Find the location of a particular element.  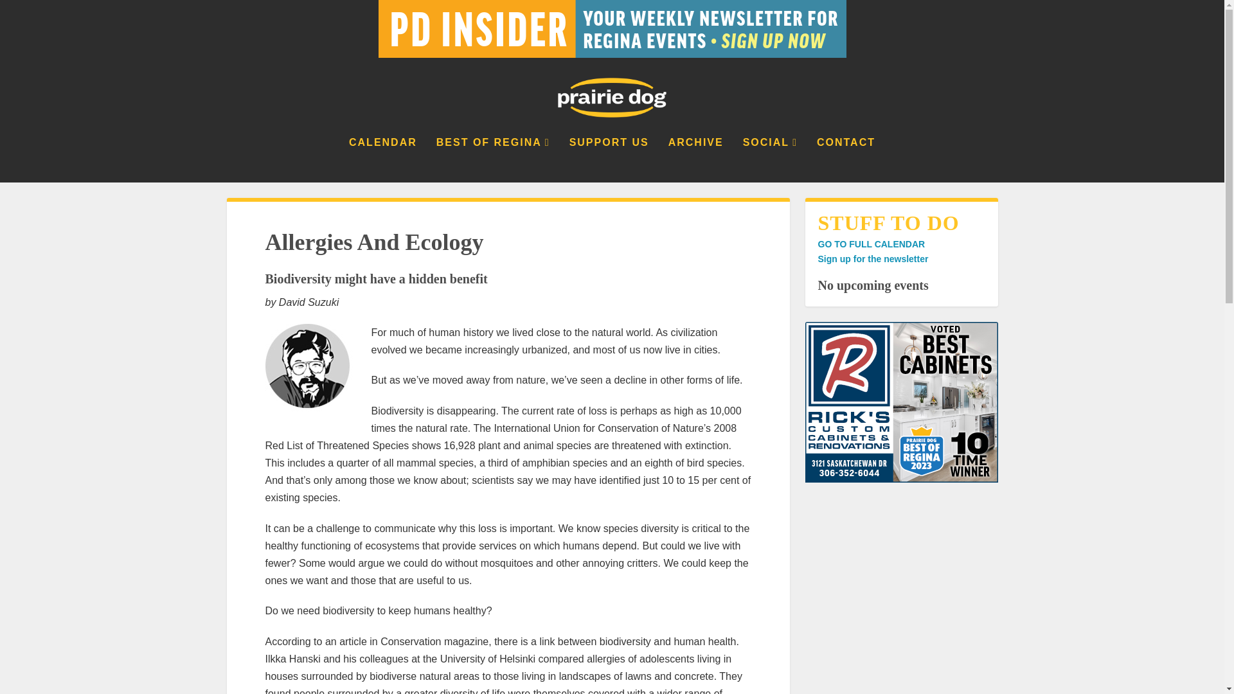

SOCIAL is located at coordinates (770, 159).